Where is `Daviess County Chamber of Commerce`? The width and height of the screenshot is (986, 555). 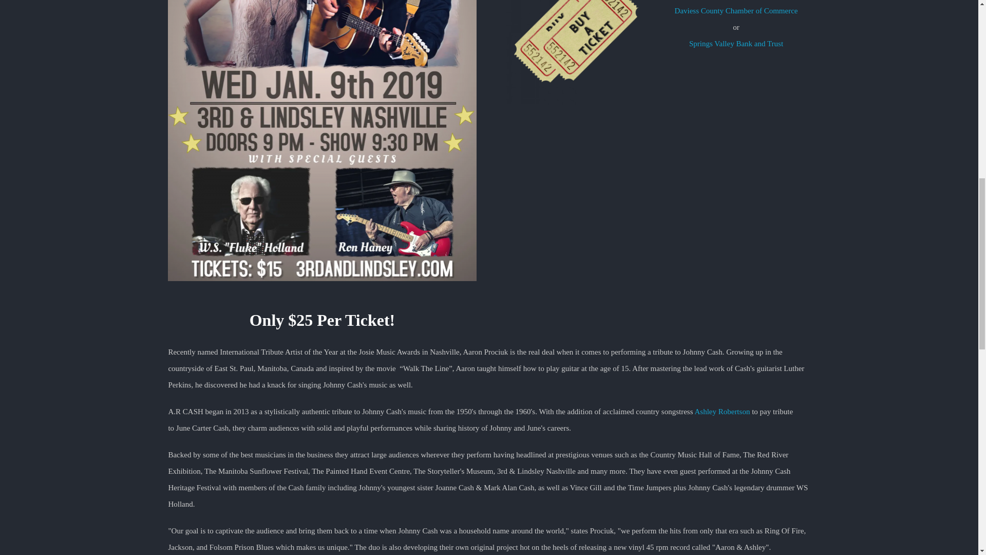
Daviess County Chamber of Commerce is located at coordinates (736, 10).